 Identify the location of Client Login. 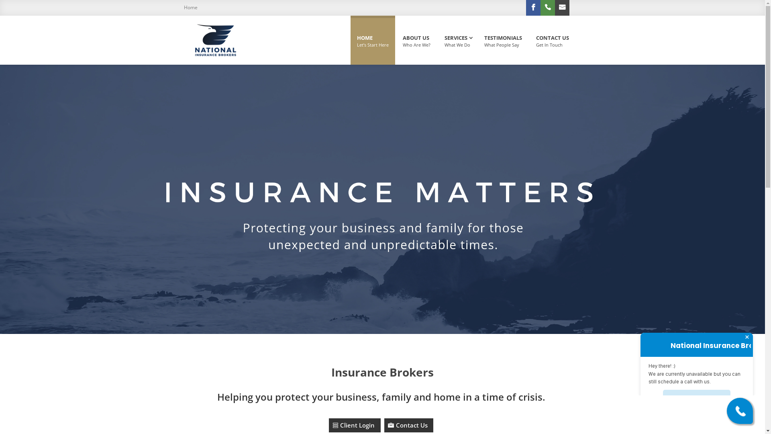
(355, 425).